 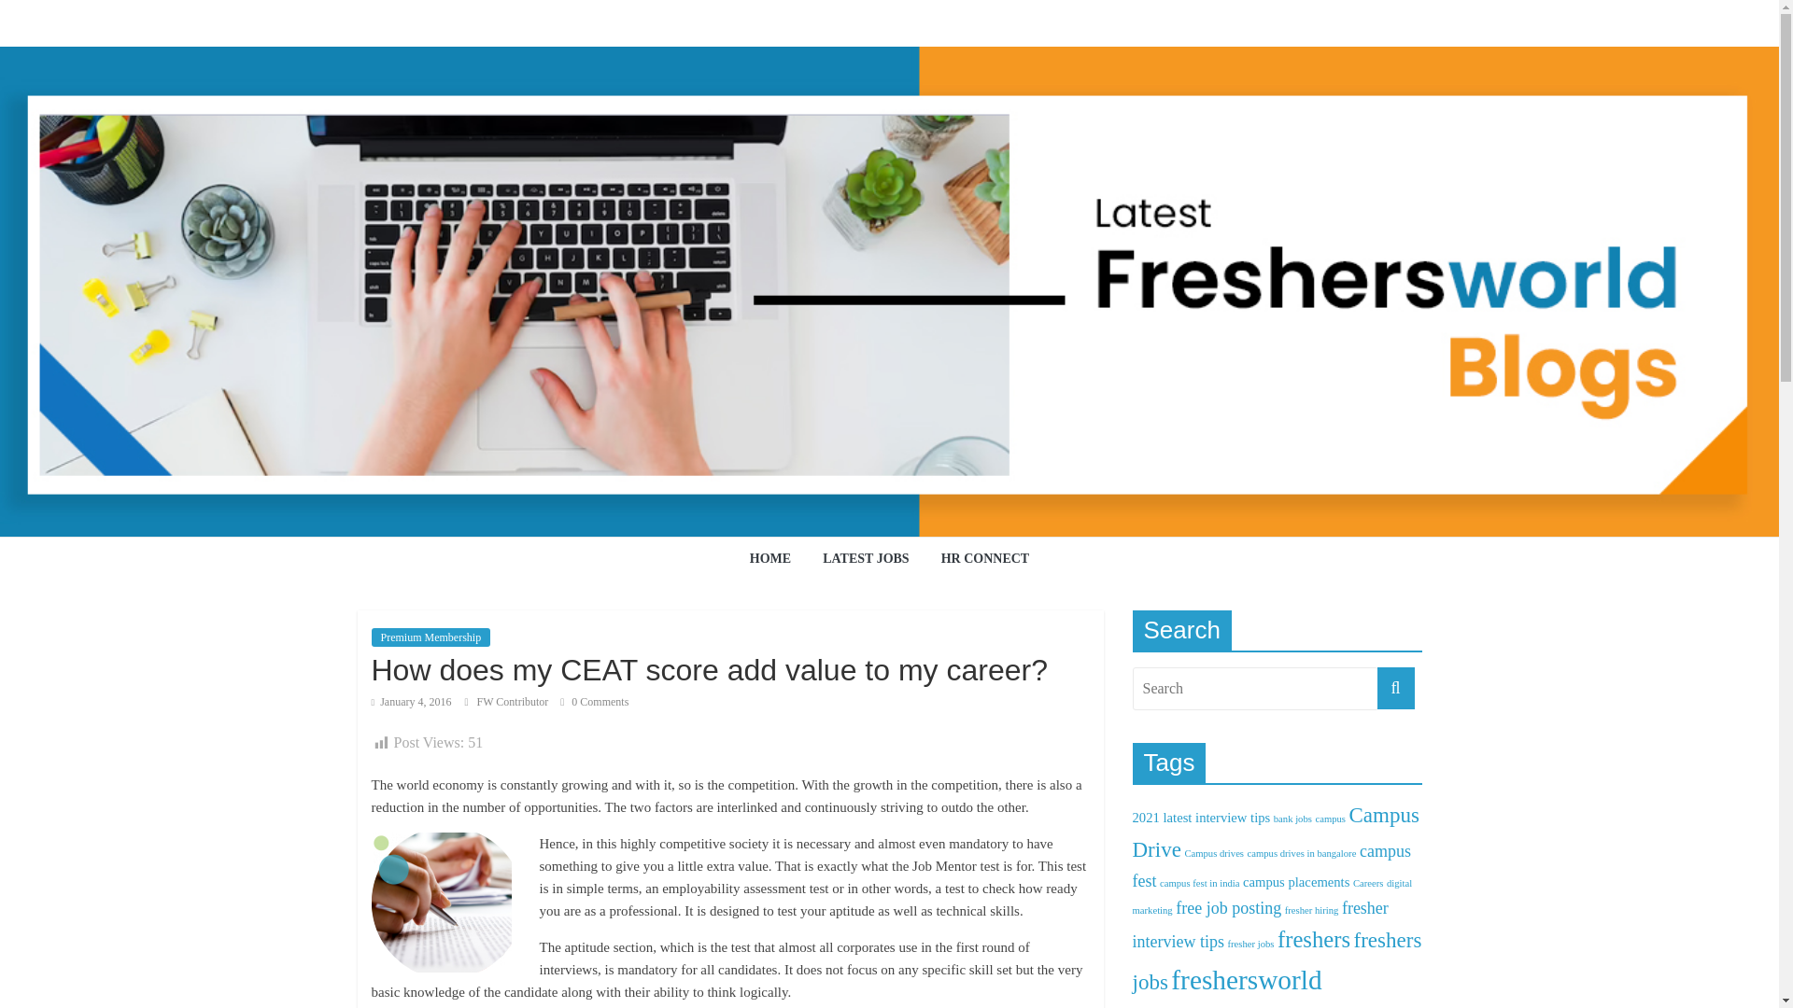 What do you see at coordinates (1330, 819) in the screenshot?
I see `campus` at bounding box center [1330, 819].